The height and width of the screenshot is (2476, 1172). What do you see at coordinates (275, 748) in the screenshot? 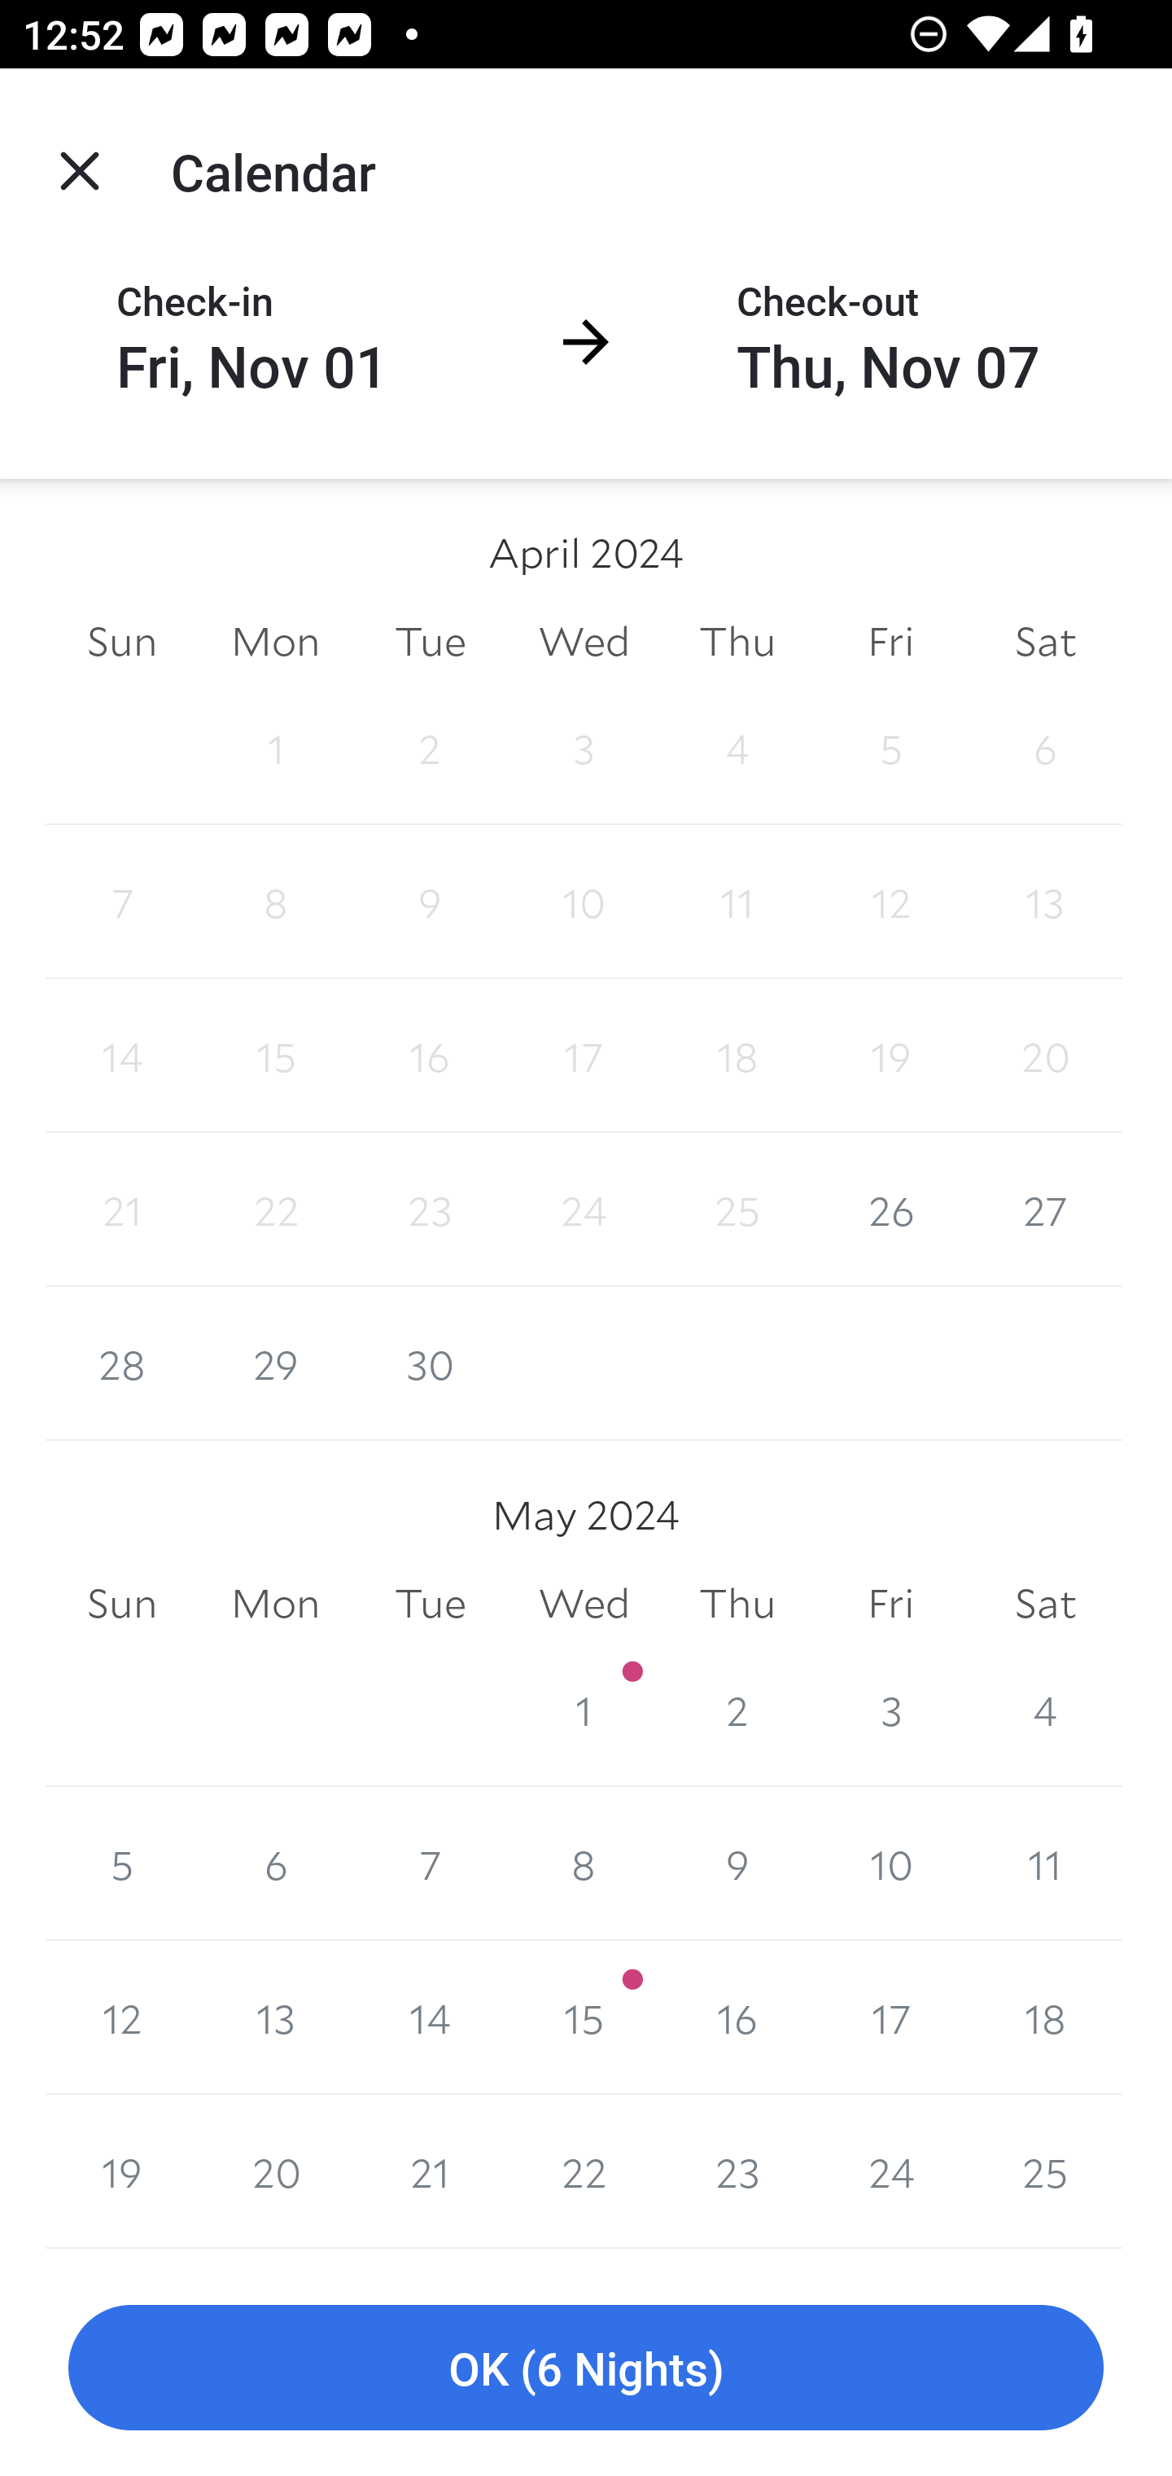
I see `1 1 April 2024` at bounding box center [275, 748].